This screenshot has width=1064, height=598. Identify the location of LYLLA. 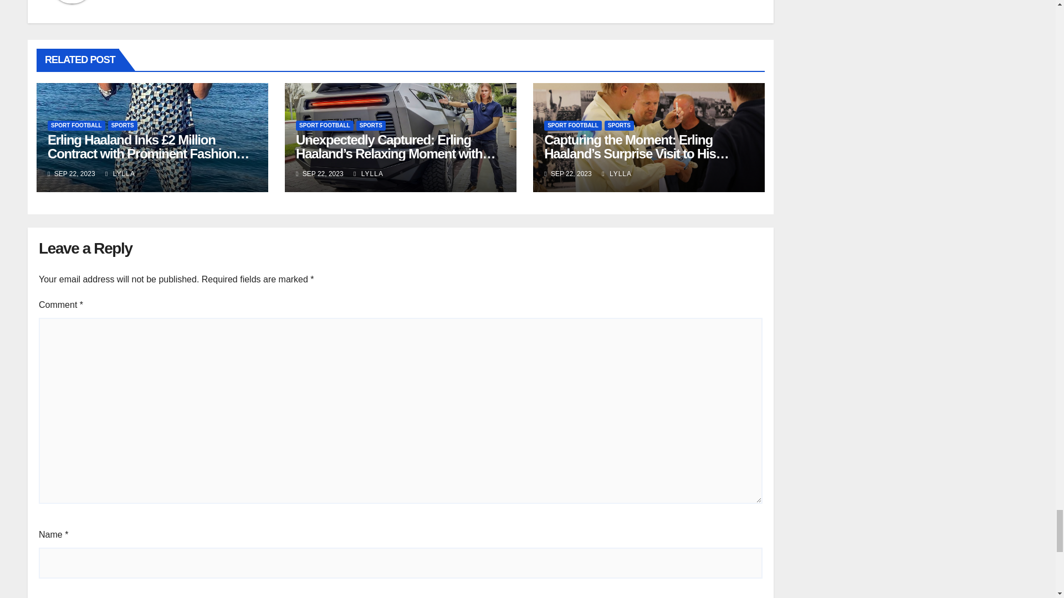
(120, 173).